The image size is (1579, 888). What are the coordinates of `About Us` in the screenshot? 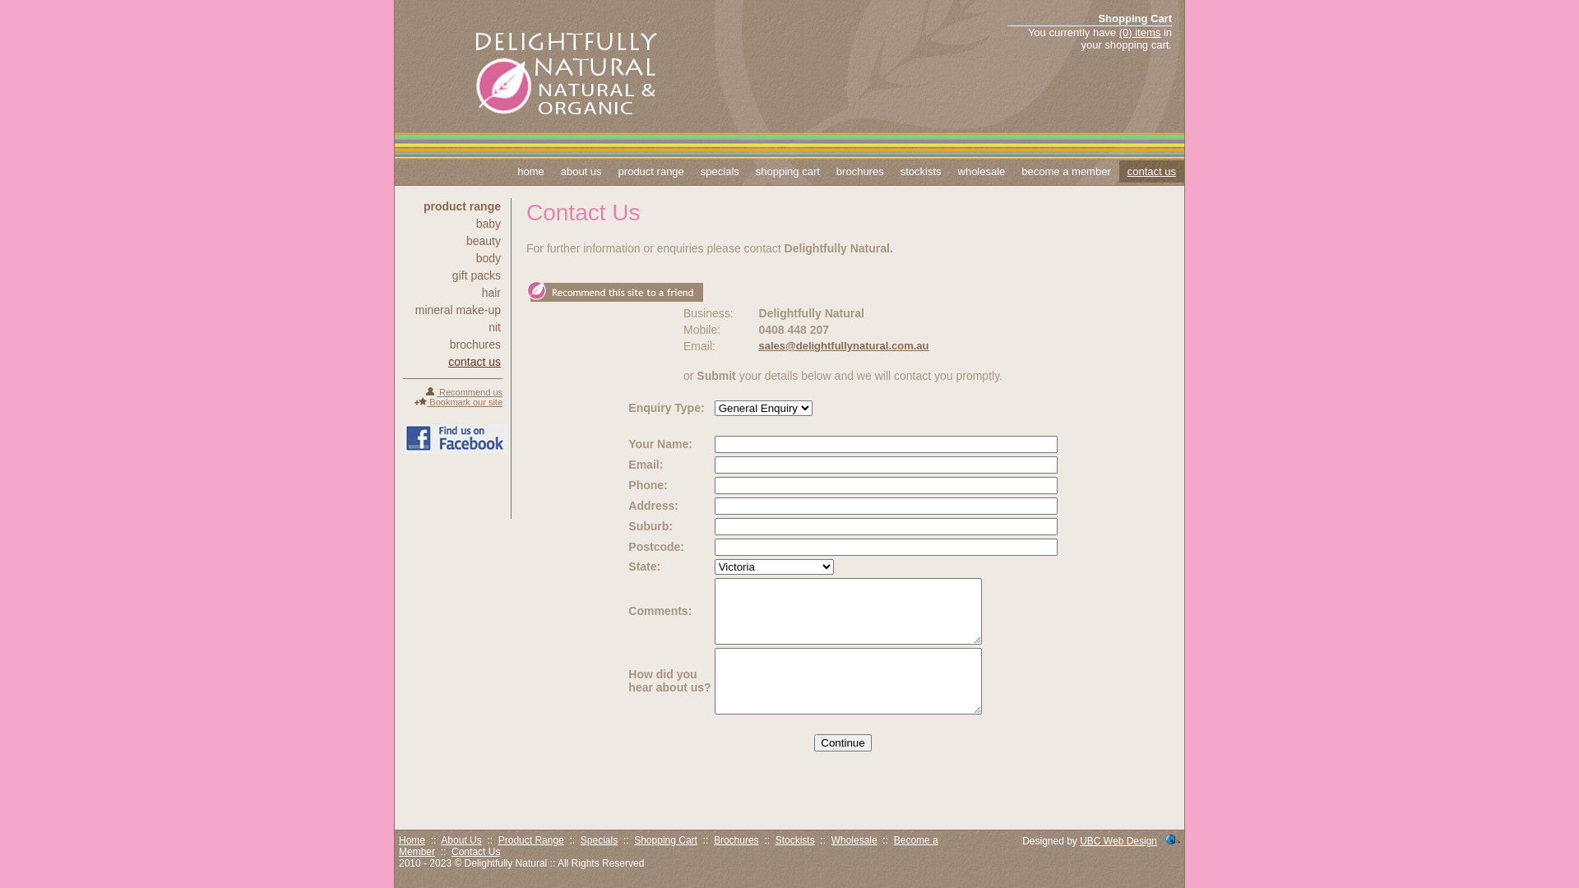 It's located at (461, 840).